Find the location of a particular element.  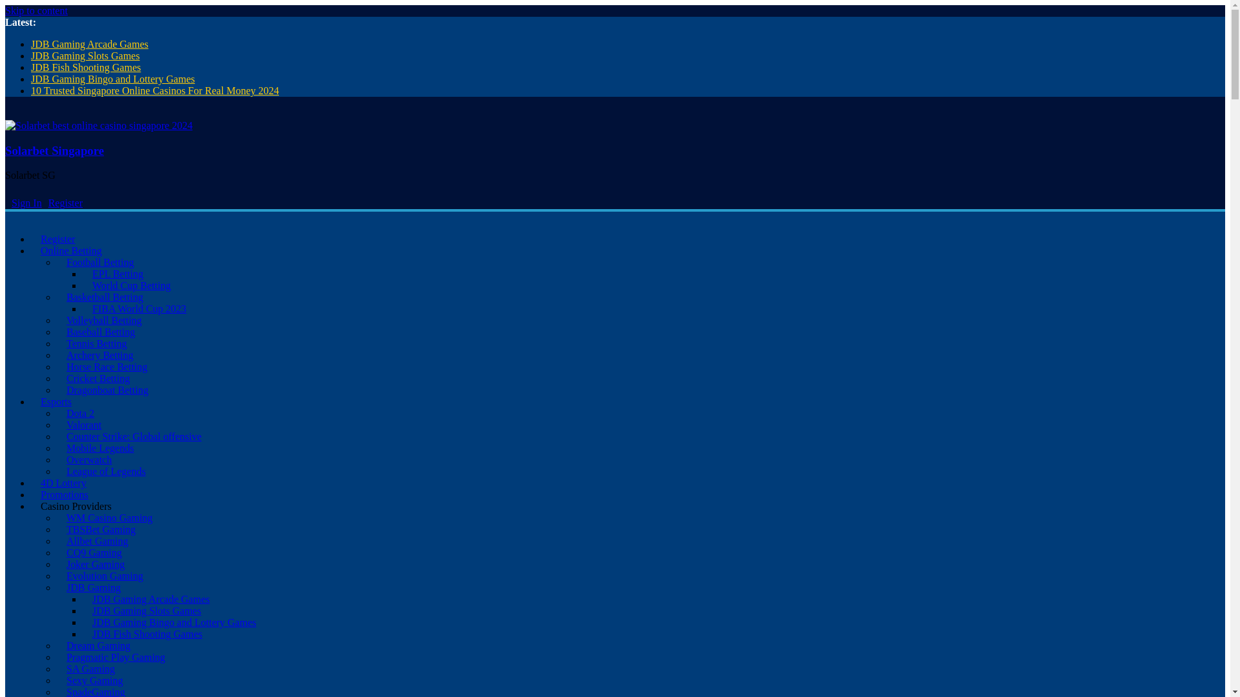

Horse Race Betting is located at coordinates (107, 367).